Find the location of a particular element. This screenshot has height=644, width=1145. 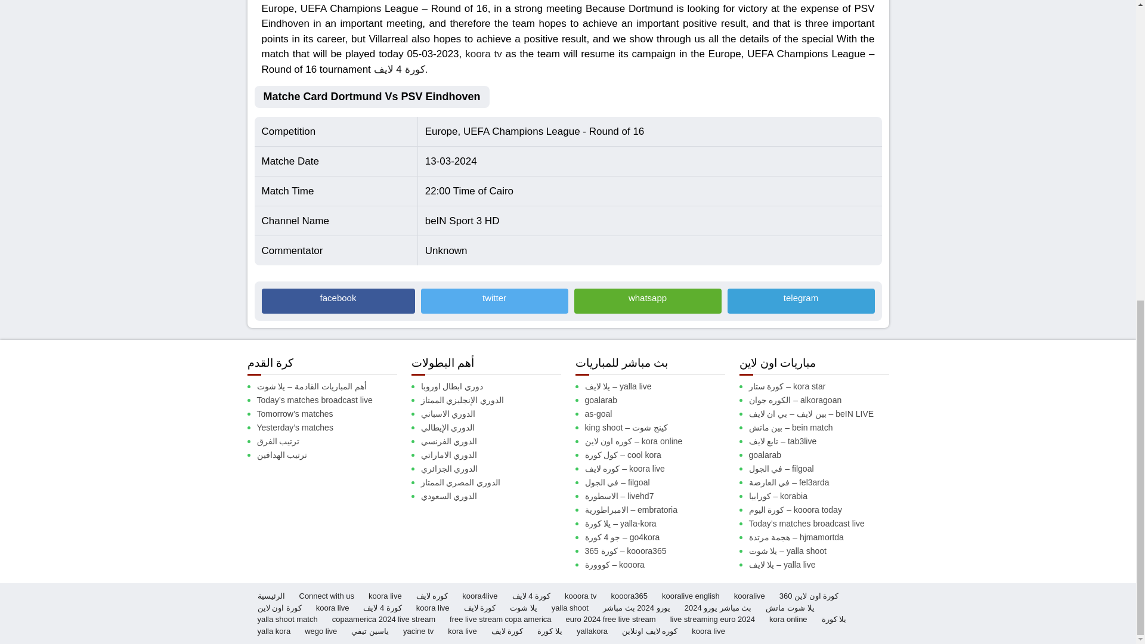

whatsapp is located at coordinates (647, 301).